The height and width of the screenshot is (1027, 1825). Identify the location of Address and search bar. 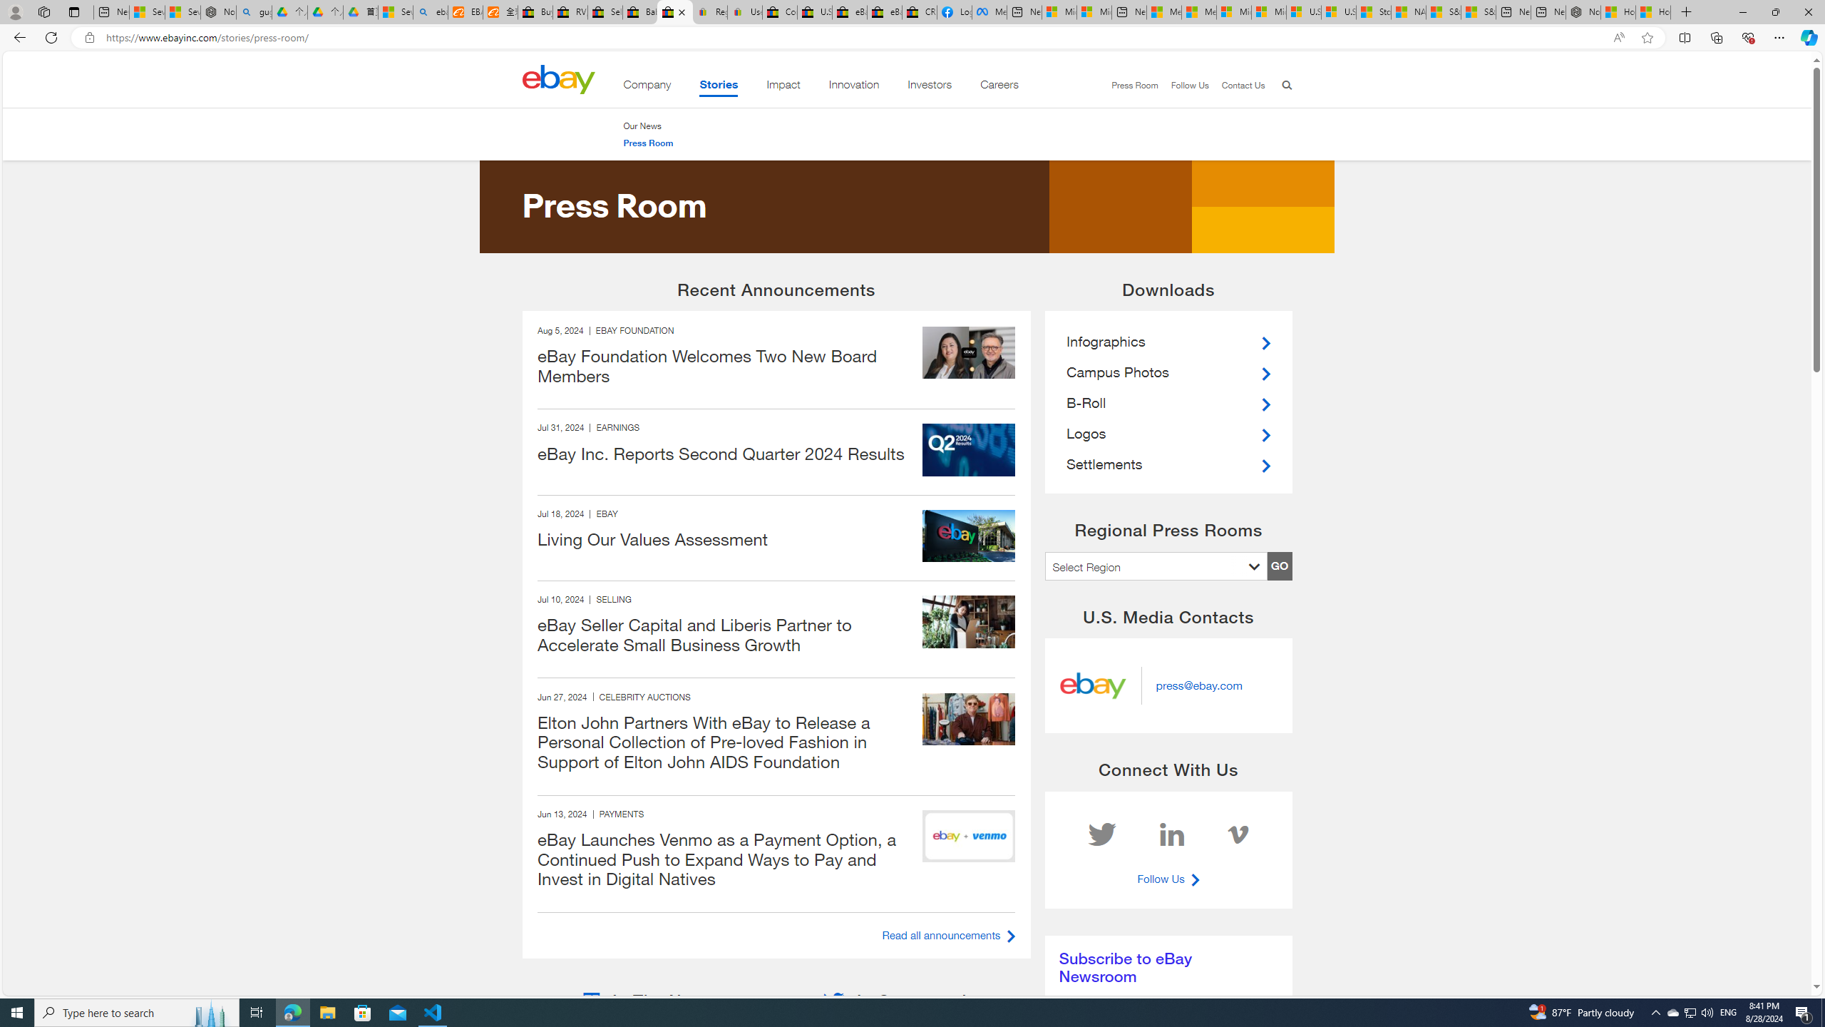
(854, 38).